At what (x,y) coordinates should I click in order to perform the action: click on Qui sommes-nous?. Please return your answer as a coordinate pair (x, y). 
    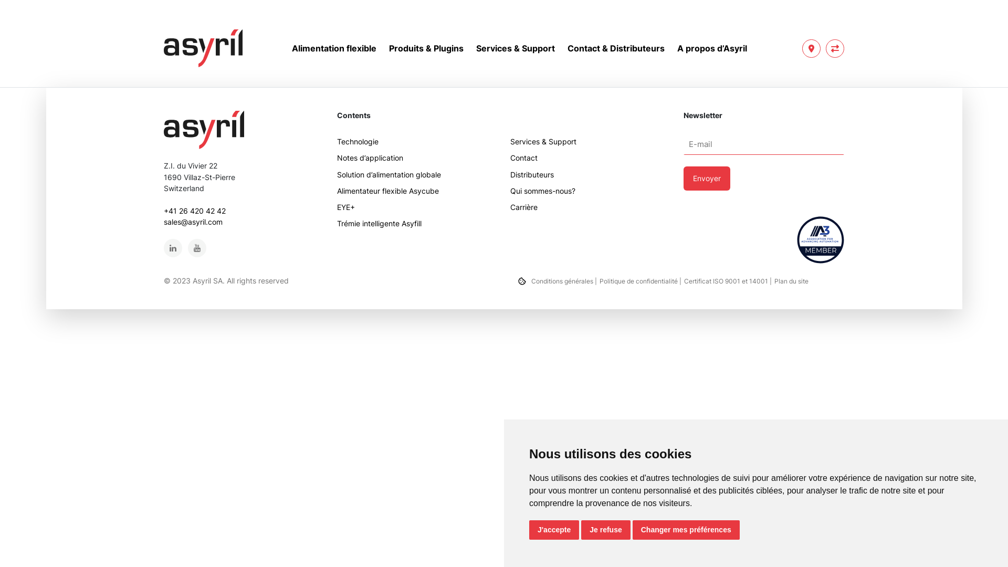
    Looking at the image, I should click on (591, 191).